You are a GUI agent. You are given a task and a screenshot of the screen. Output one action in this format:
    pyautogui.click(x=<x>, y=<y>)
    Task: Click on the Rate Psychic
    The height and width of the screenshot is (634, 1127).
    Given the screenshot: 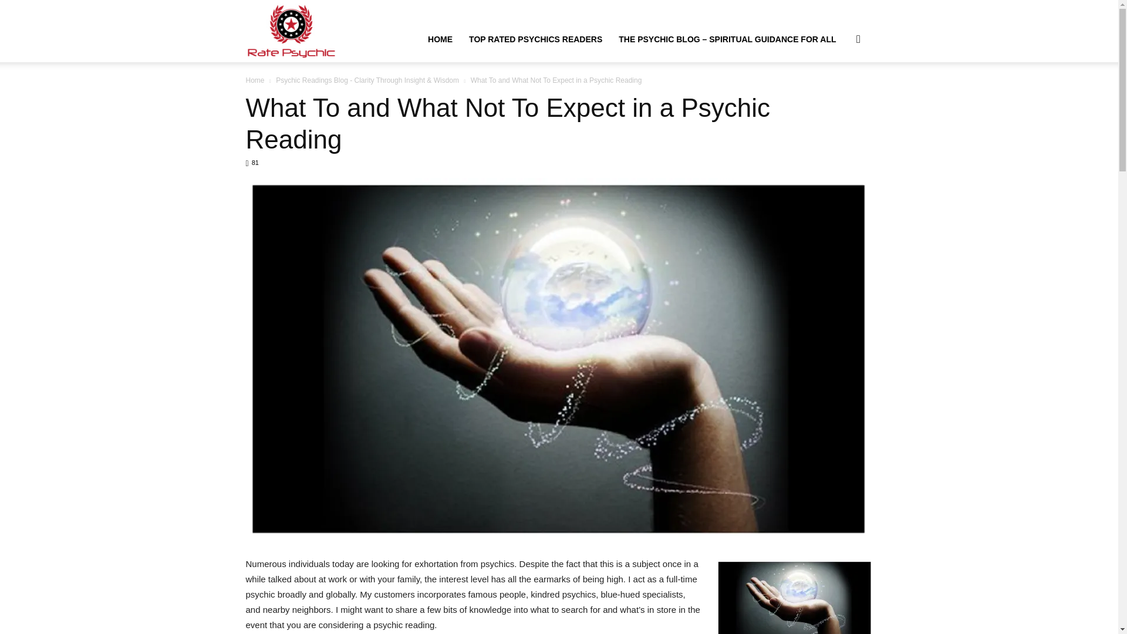 What is the action you would take?
    pyautogui.click(x=291, y=31)
    